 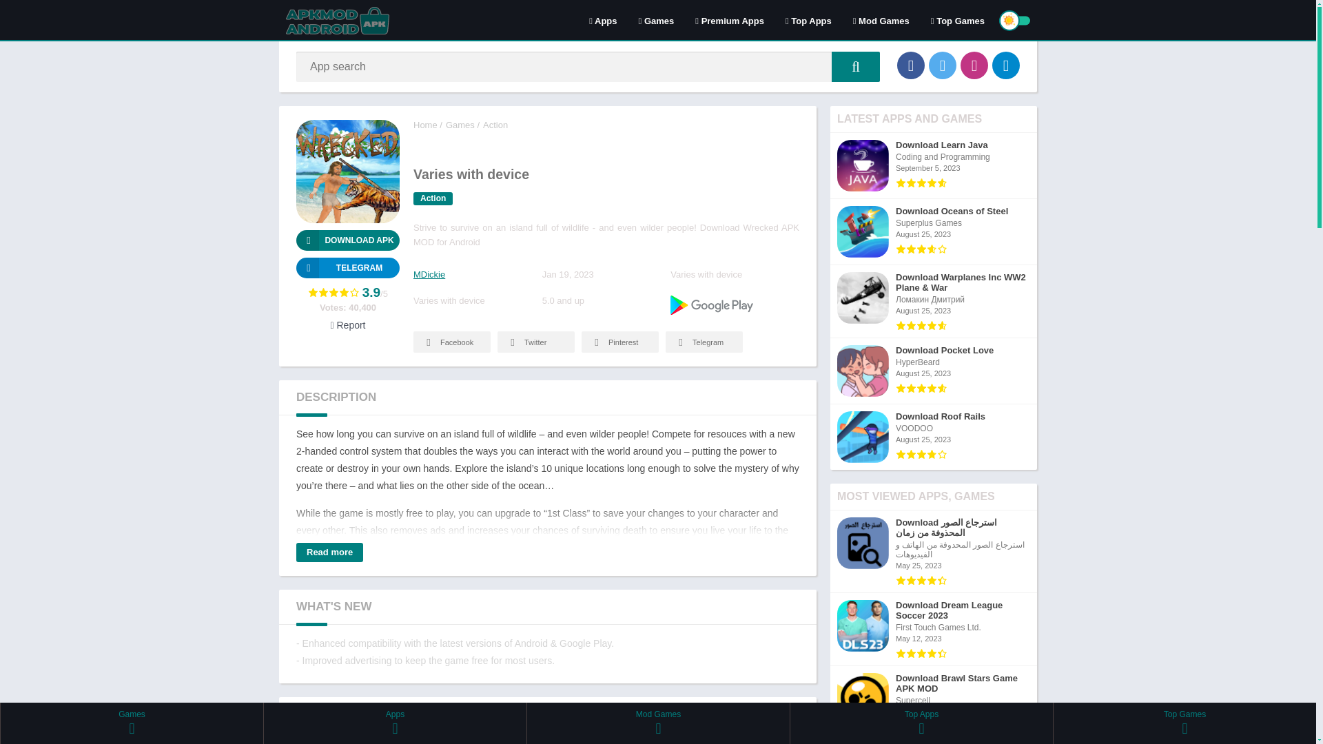 What do you see at coordinates (495, 125) in the screenshot?
I see `Action` at bounding box center [495, 125].